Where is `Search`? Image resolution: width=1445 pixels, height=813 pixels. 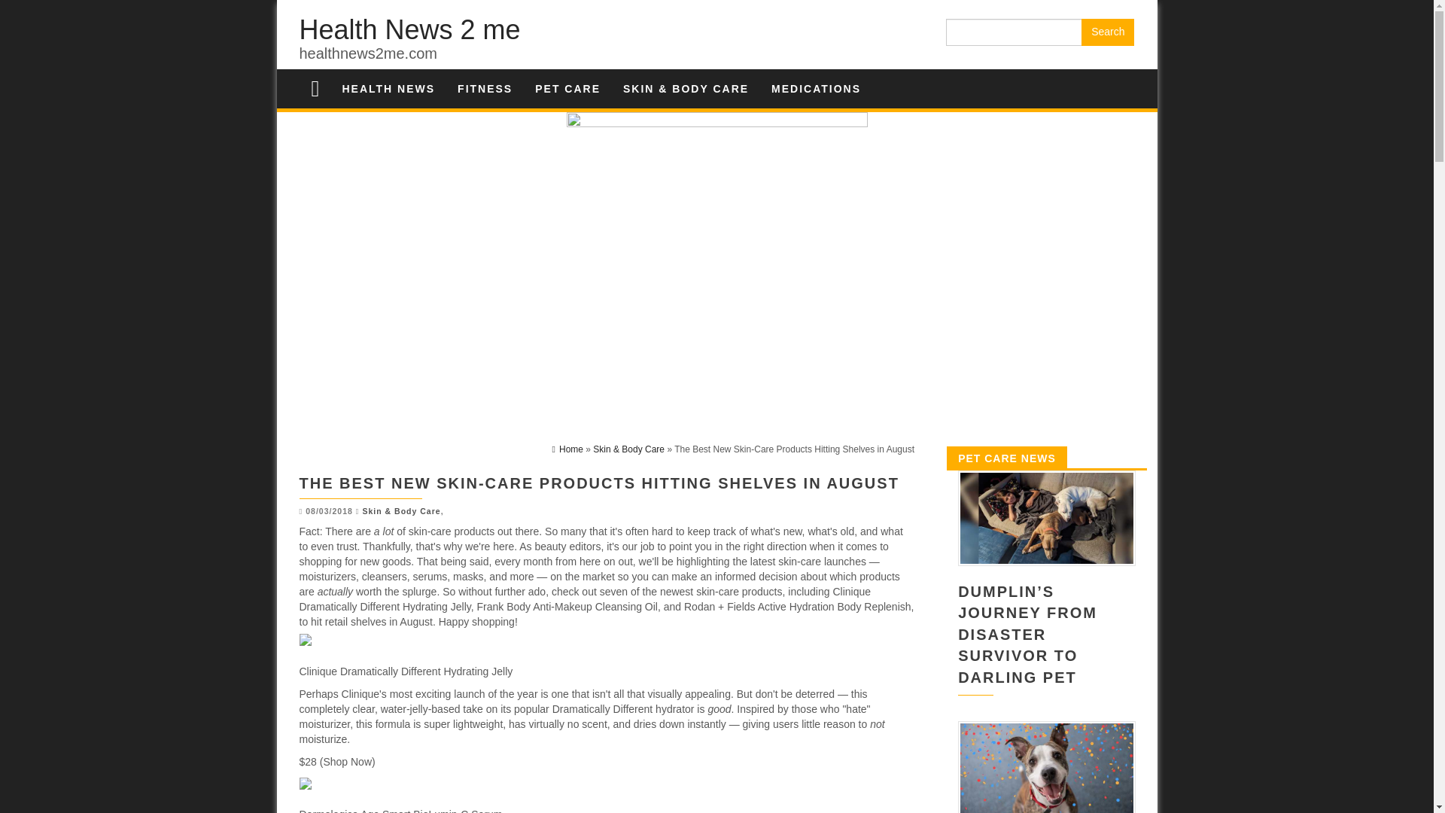 Search is located at coordinates (1108, 32).